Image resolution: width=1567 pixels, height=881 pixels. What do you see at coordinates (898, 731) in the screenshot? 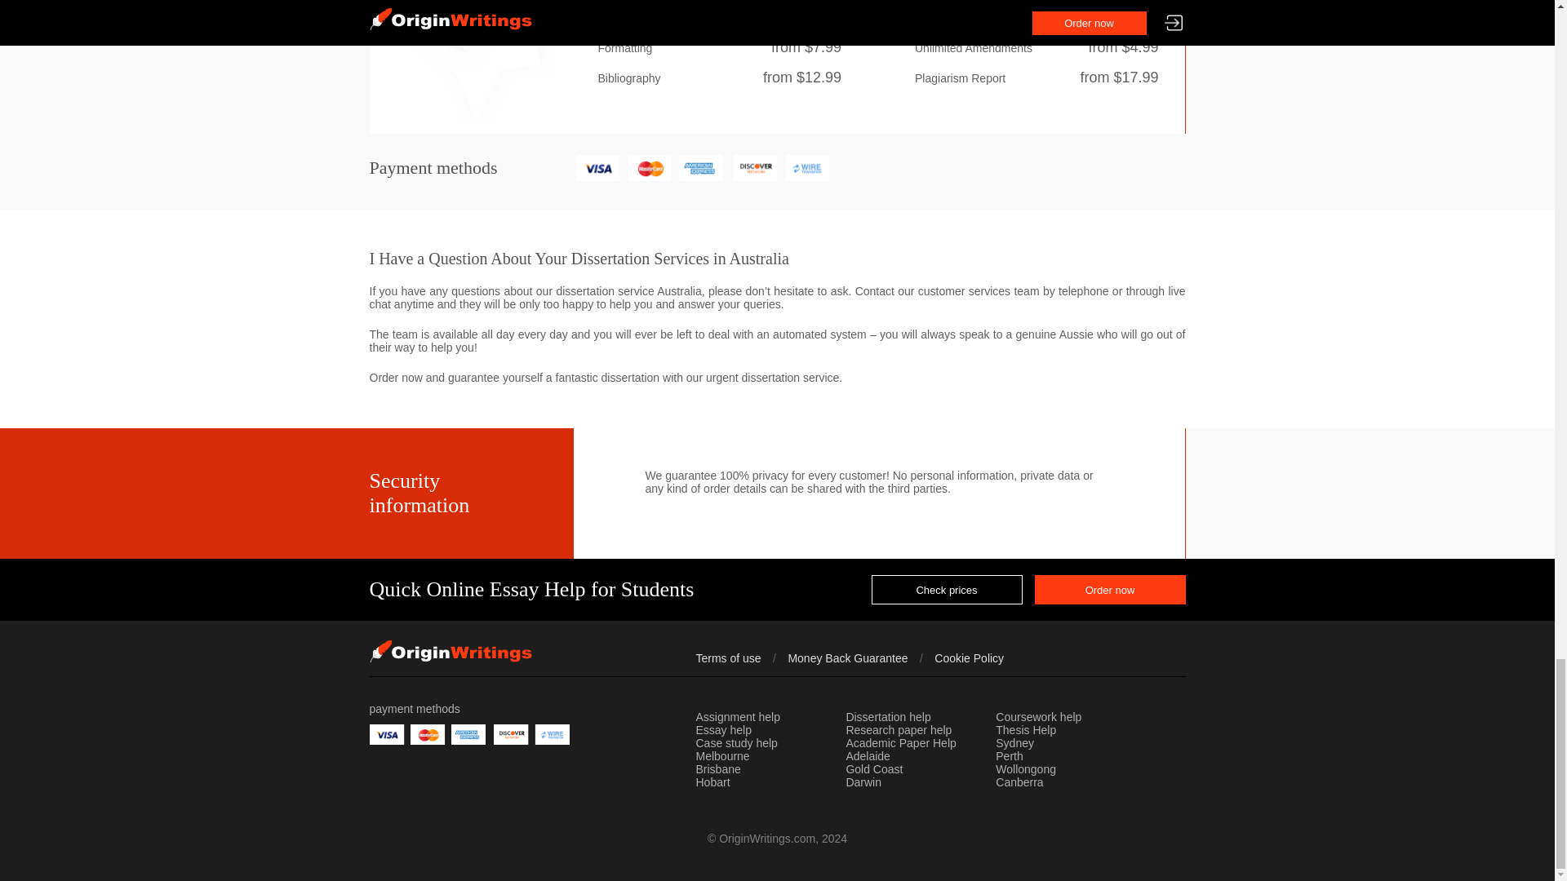
I see `Research paper help` at bounding box center [898, 731].